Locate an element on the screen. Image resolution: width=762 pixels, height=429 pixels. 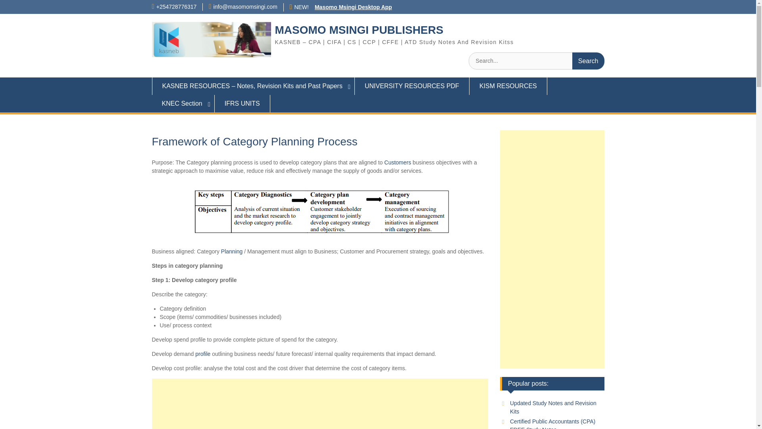
UNIVERSITY RESOURCES PDF is located at coordinates (412, 86).